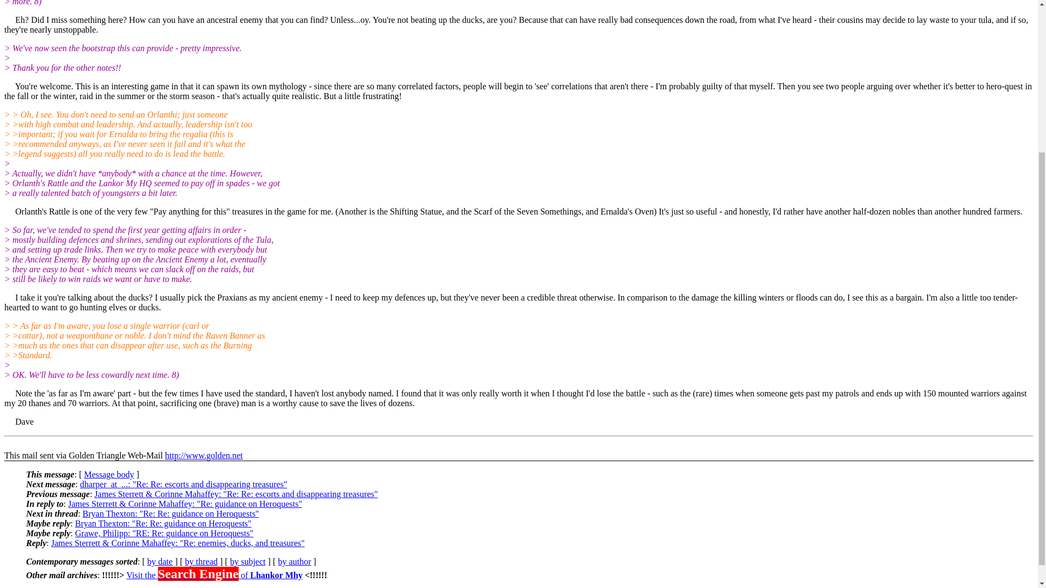 This screenshot has height=588, width=1046. What do you see at coordinates (163, 523) in the screenshot?
I see `Bryan Thexton: "Re: Re: guidance on Heroquests"` at bounding box center [163, 523].